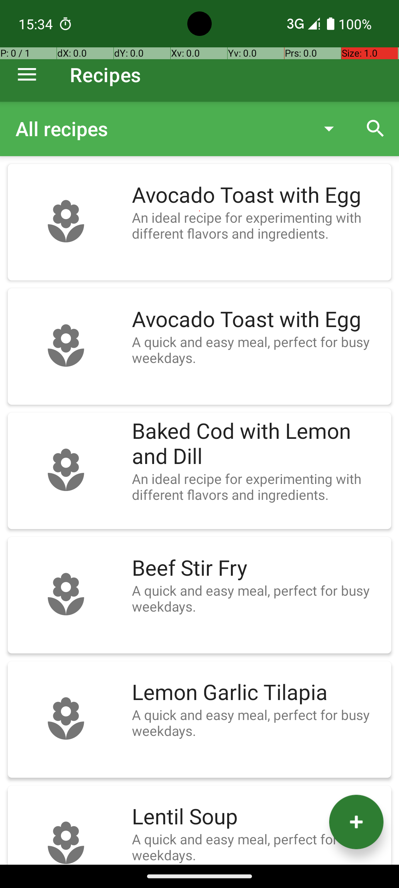  What do you see at coordinates (258, 693) in the screenshot?
I see `Lemon Garlic Tilapia` at bounding box center [258, 693].